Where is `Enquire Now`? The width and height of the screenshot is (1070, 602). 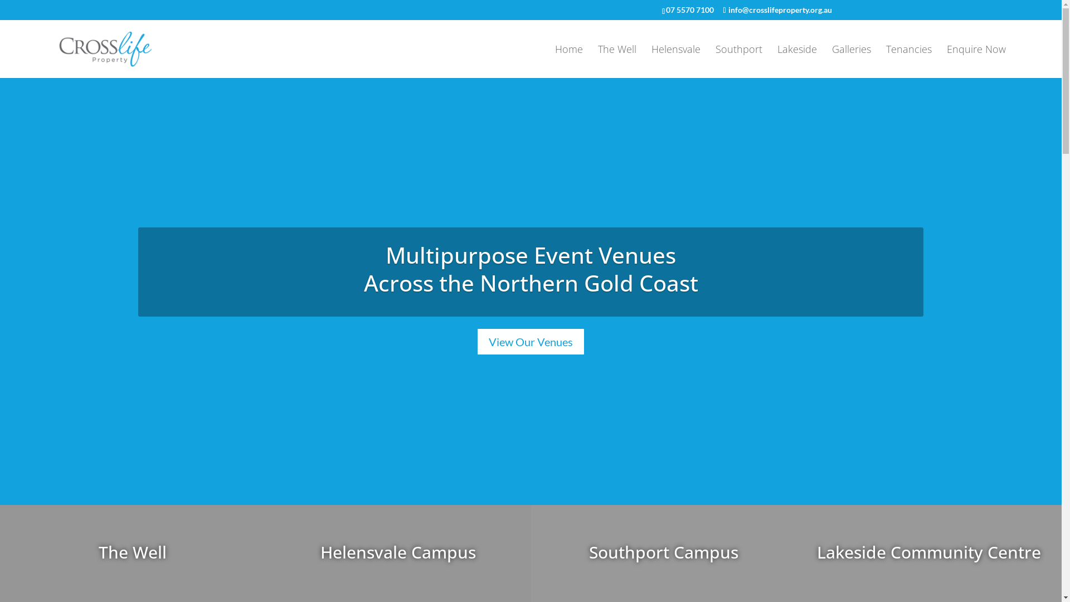 Enquire Now is located at coordinates (976, 61).